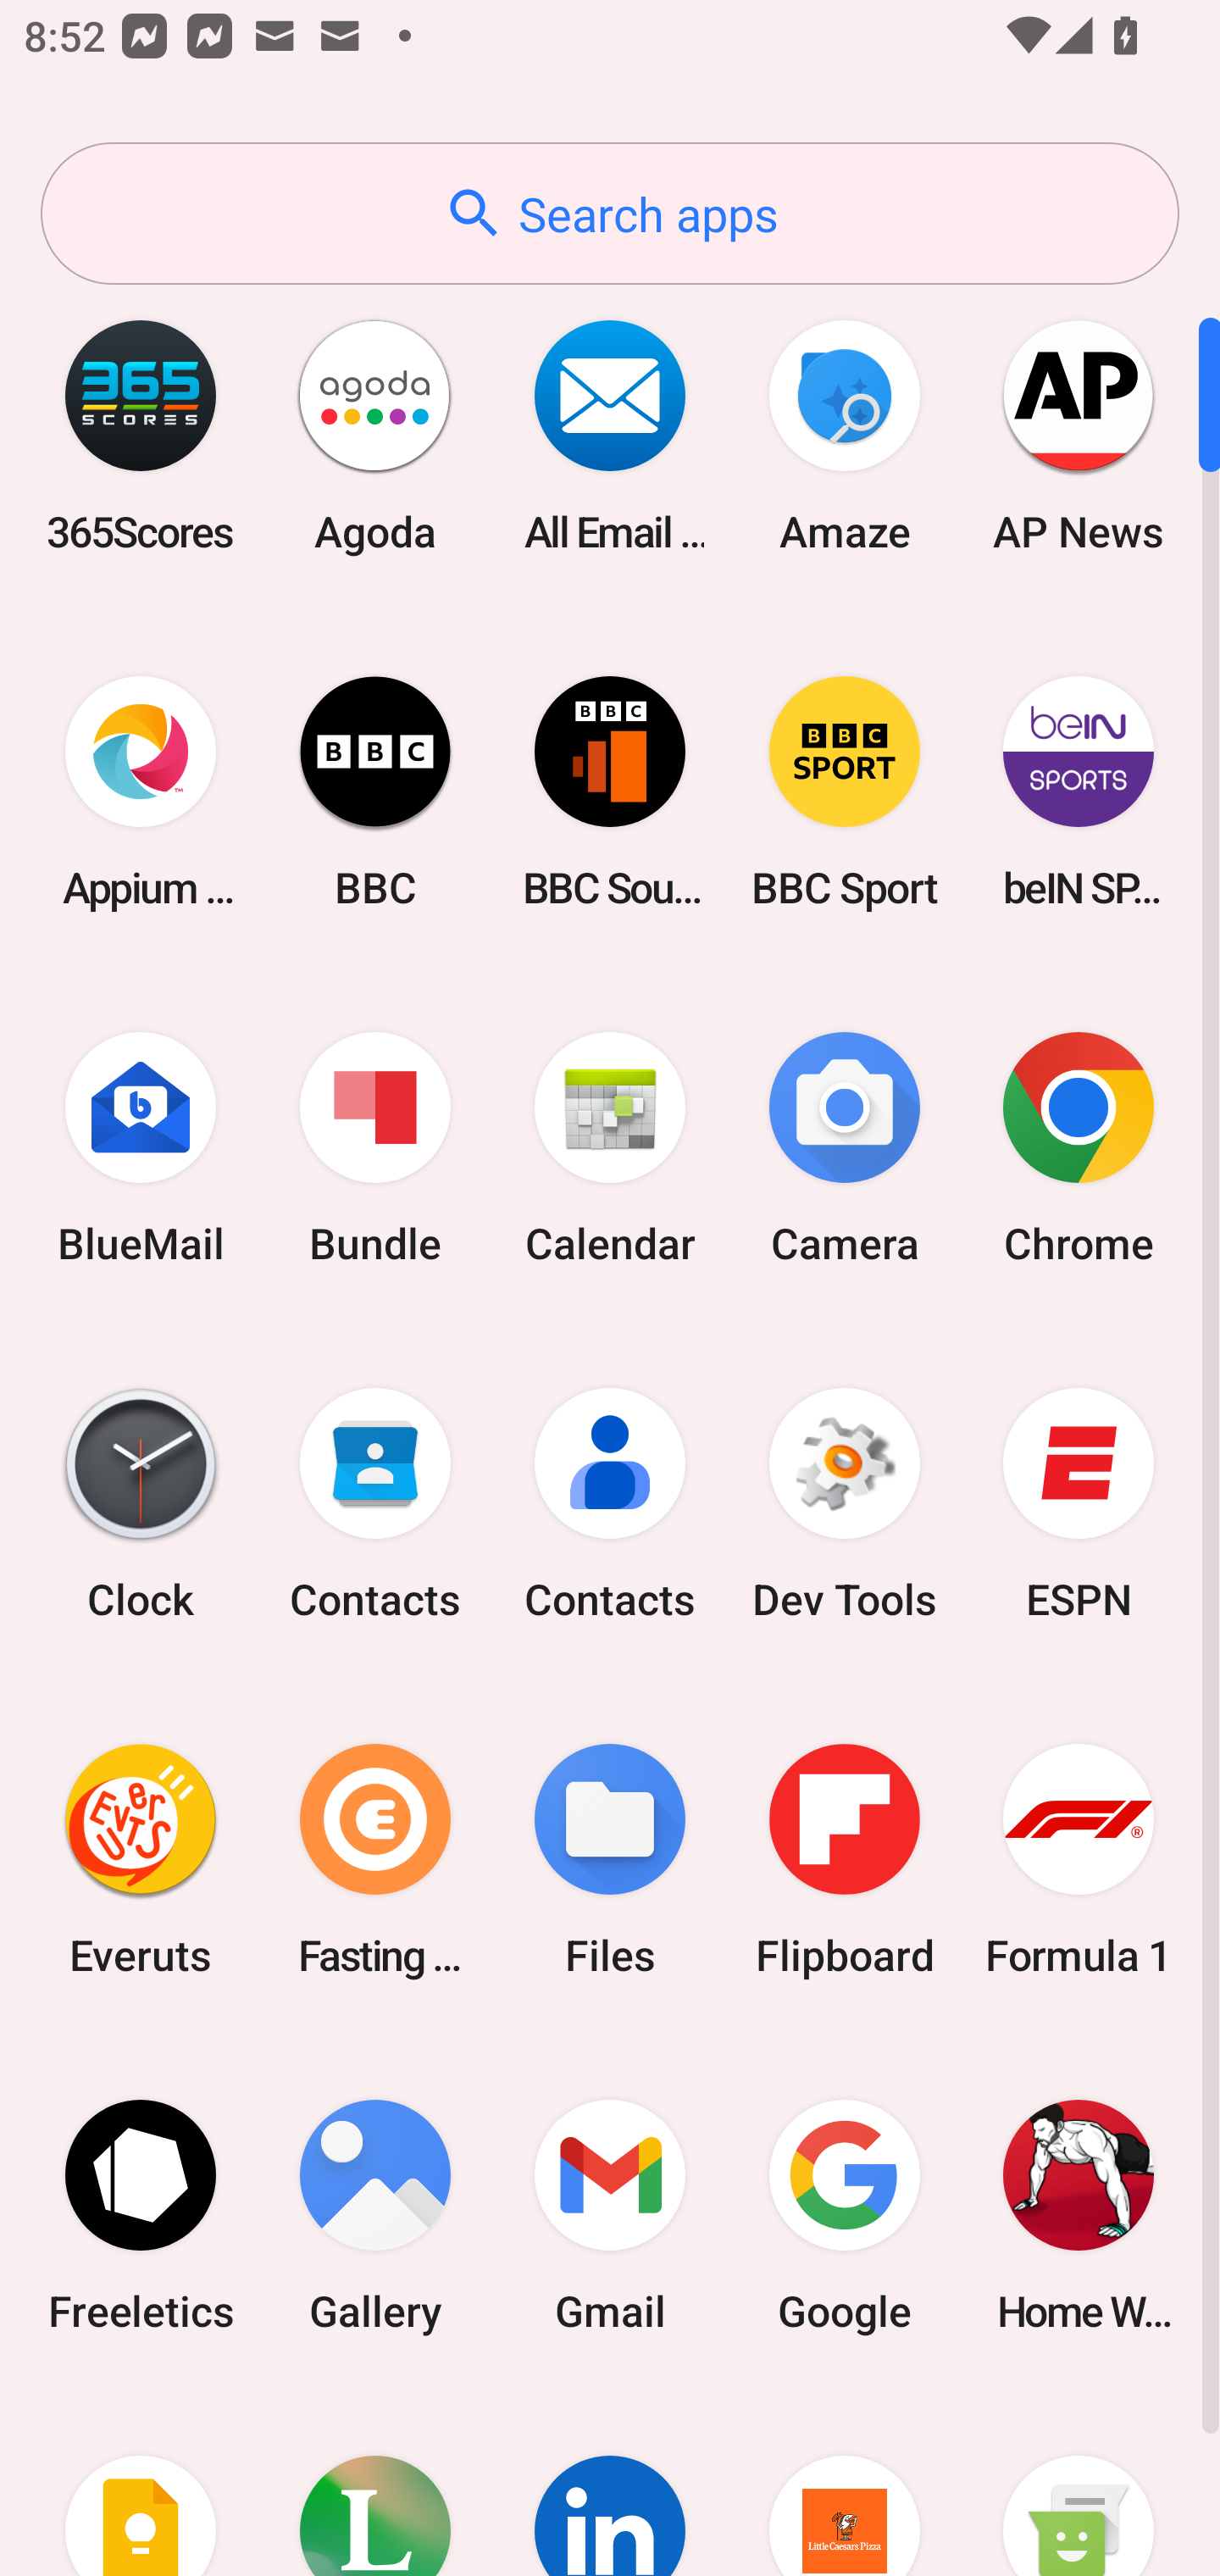 The width and height of the screenshot is (1220, 2576). I want to click on Calendar, so click(610, 1149).